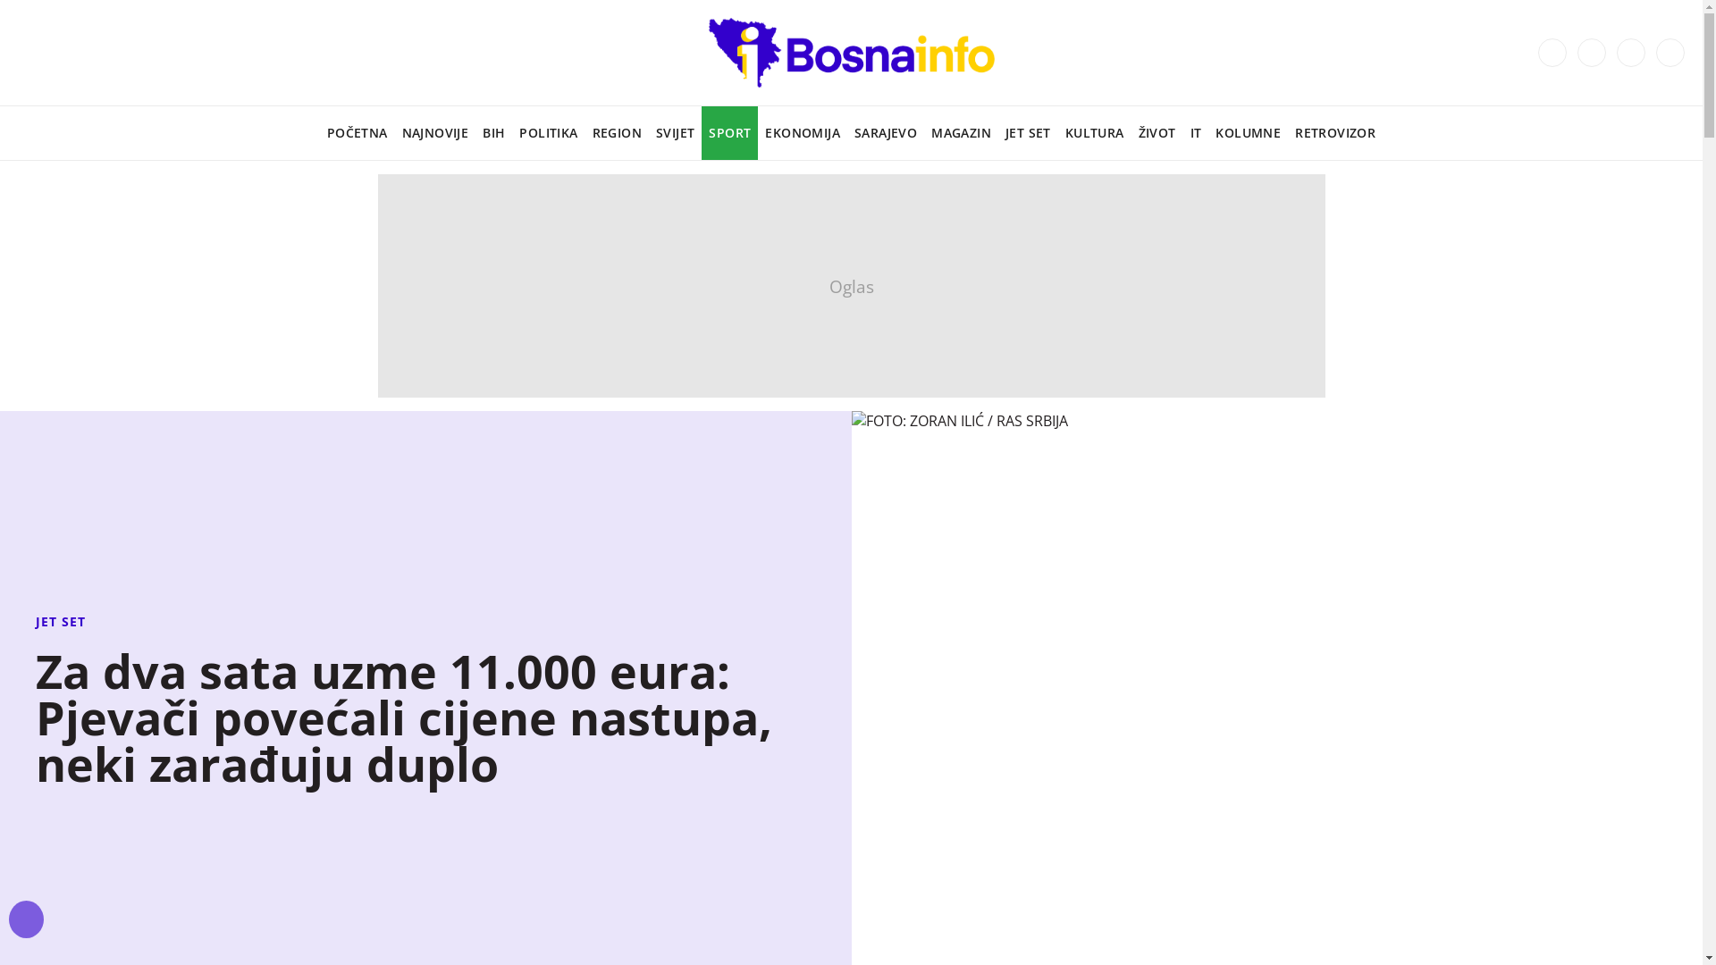 Image resolution: width=1716 pixels, height=965 pixels. Describe the element at coordinates (1095, 133) in the screenshot. I see `KULTURA` at that location.